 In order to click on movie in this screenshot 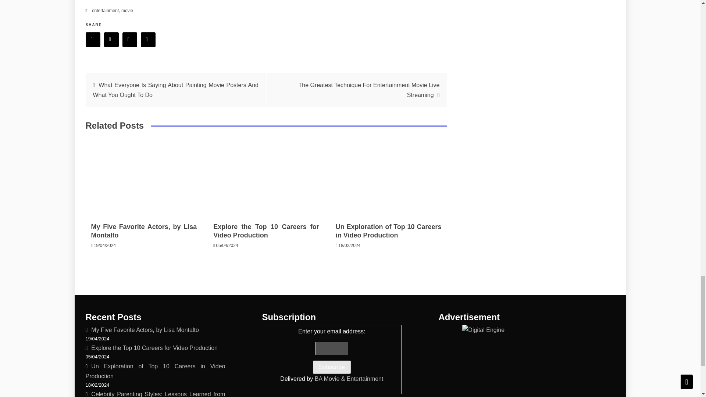, I will do `click(127, 10)`.